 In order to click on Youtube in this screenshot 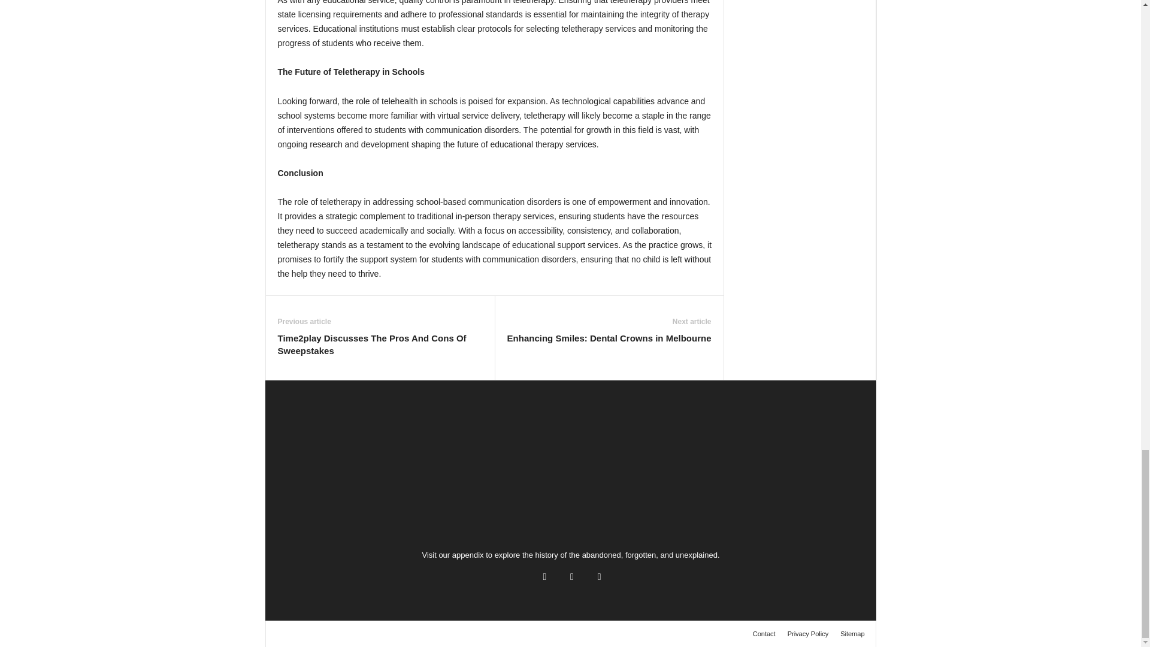, I will do `click(598, 576)`.